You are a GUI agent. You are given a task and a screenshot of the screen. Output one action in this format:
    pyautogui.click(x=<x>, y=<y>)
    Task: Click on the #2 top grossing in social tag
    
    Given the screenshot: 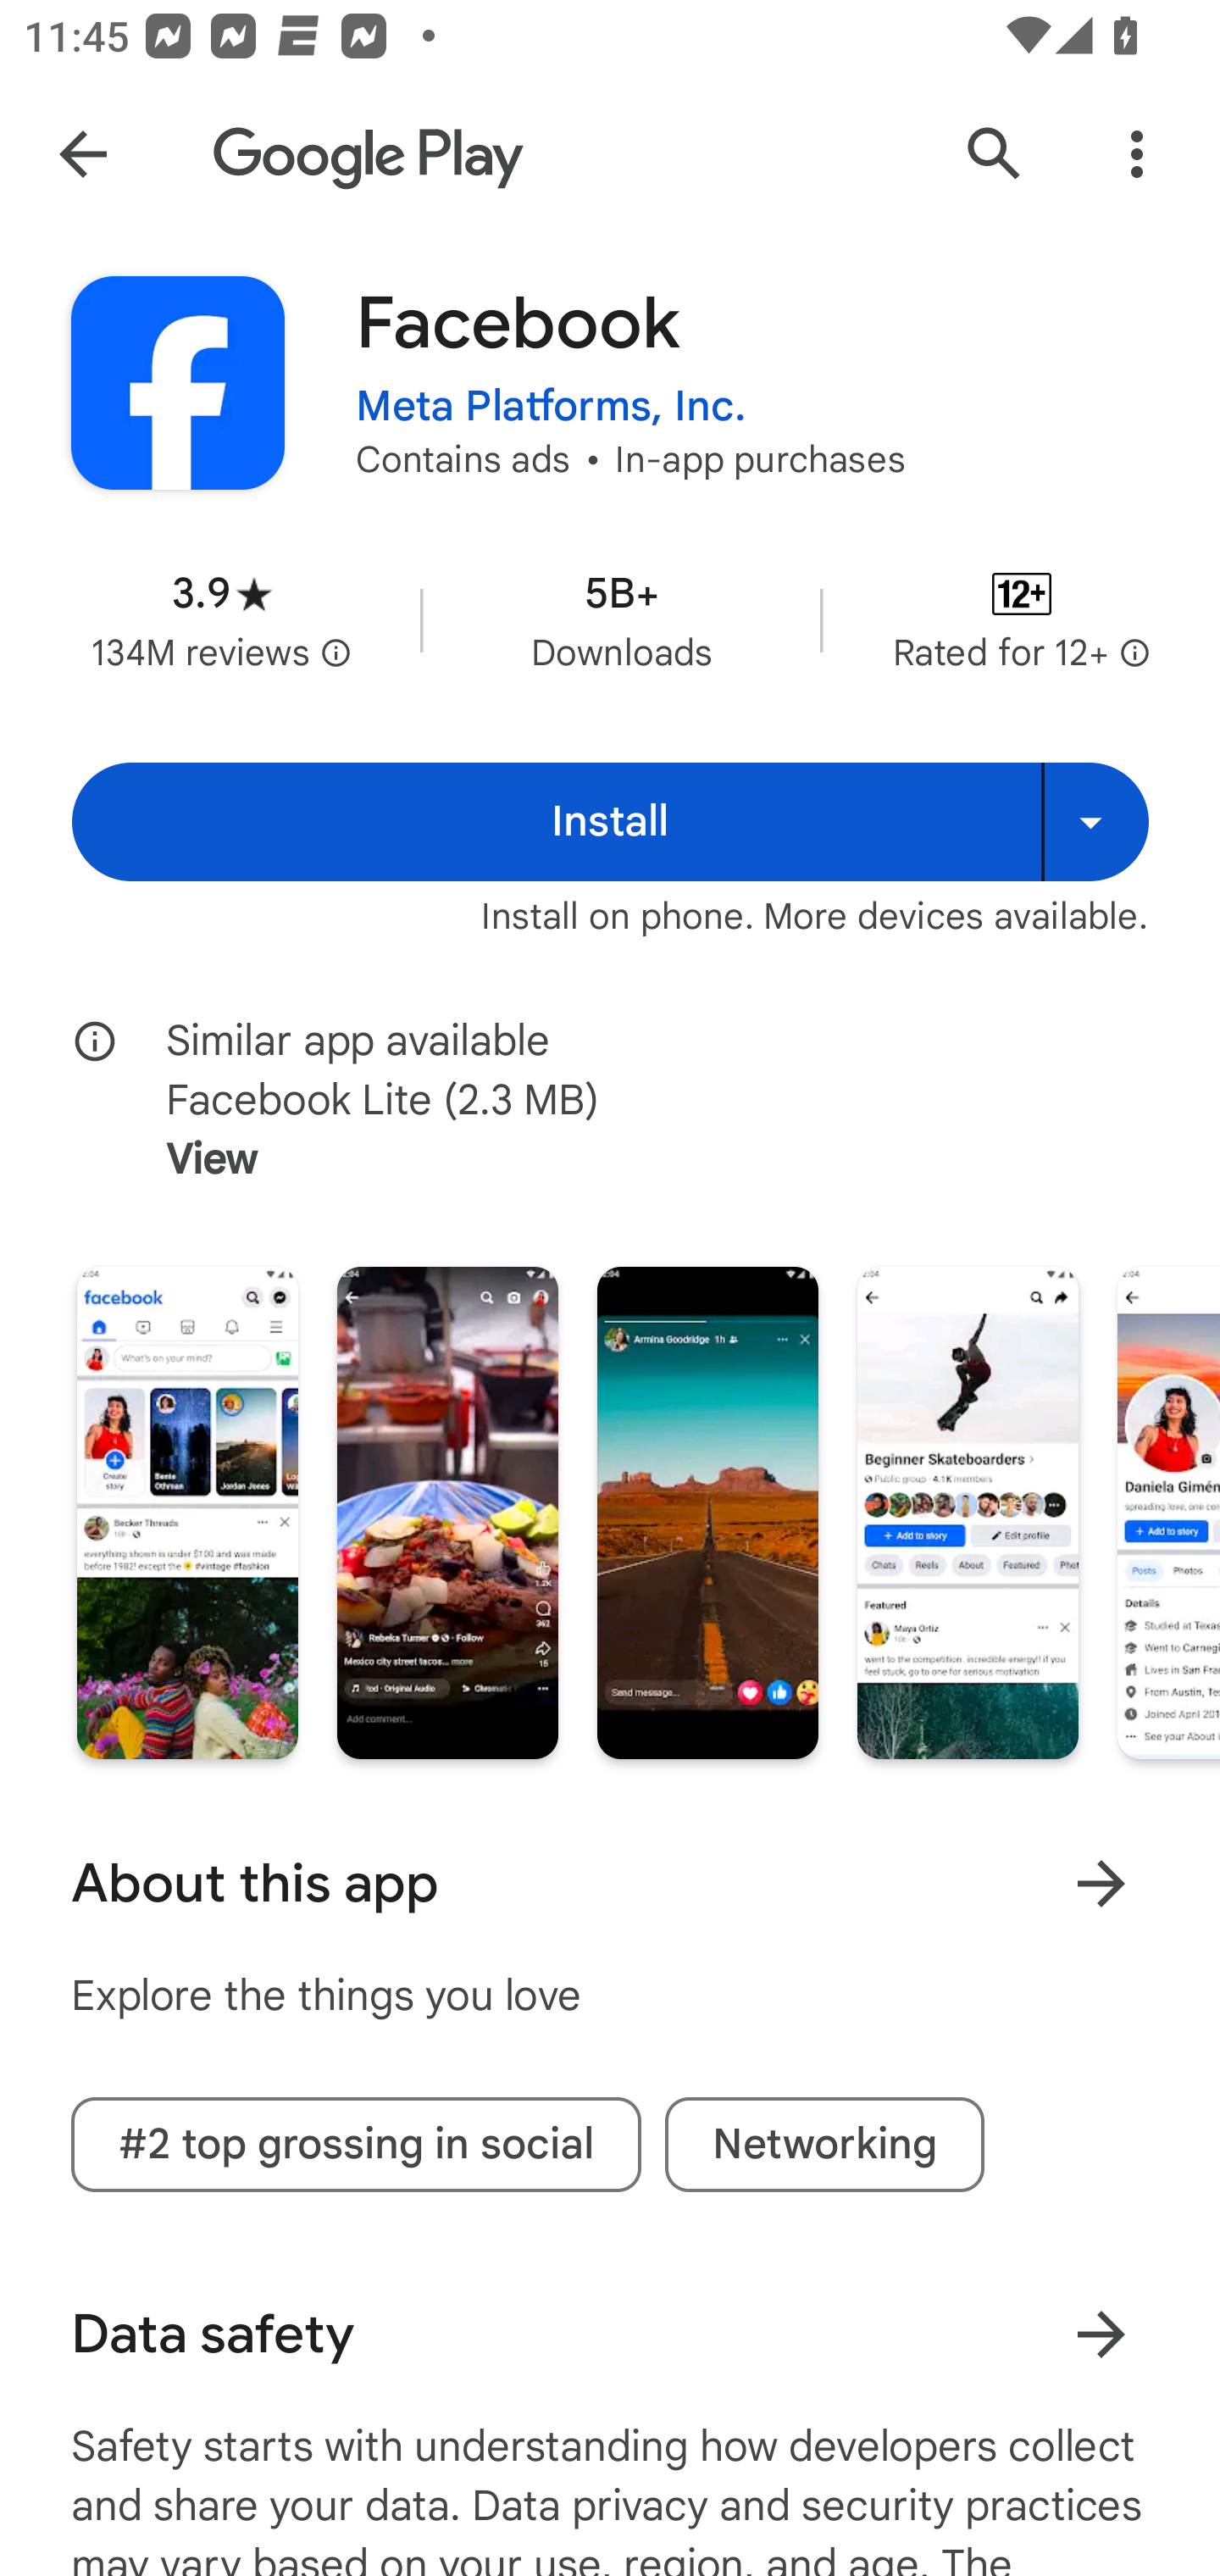 What is the action you would take?
    pyautogui.click(x=356, y=2144)
    